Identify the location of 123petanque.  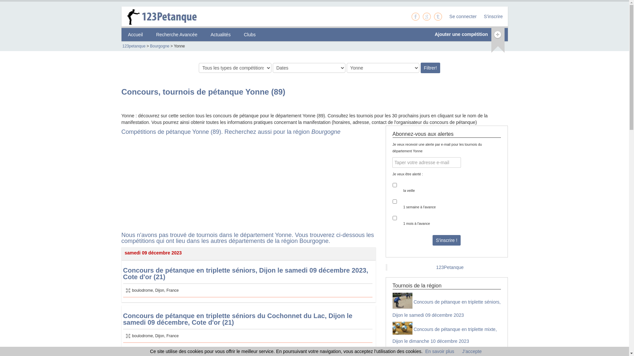
(134, 46).